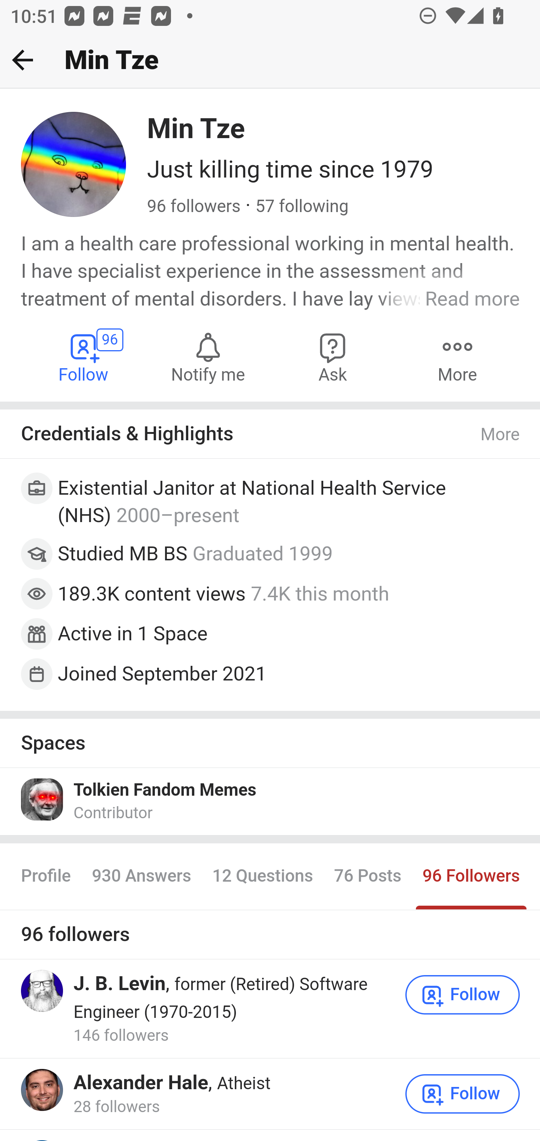  What do you see at coordinates (141, 1083) in the screenshot?
I see `Alexander Hale` at bounding box center [141, 1083].